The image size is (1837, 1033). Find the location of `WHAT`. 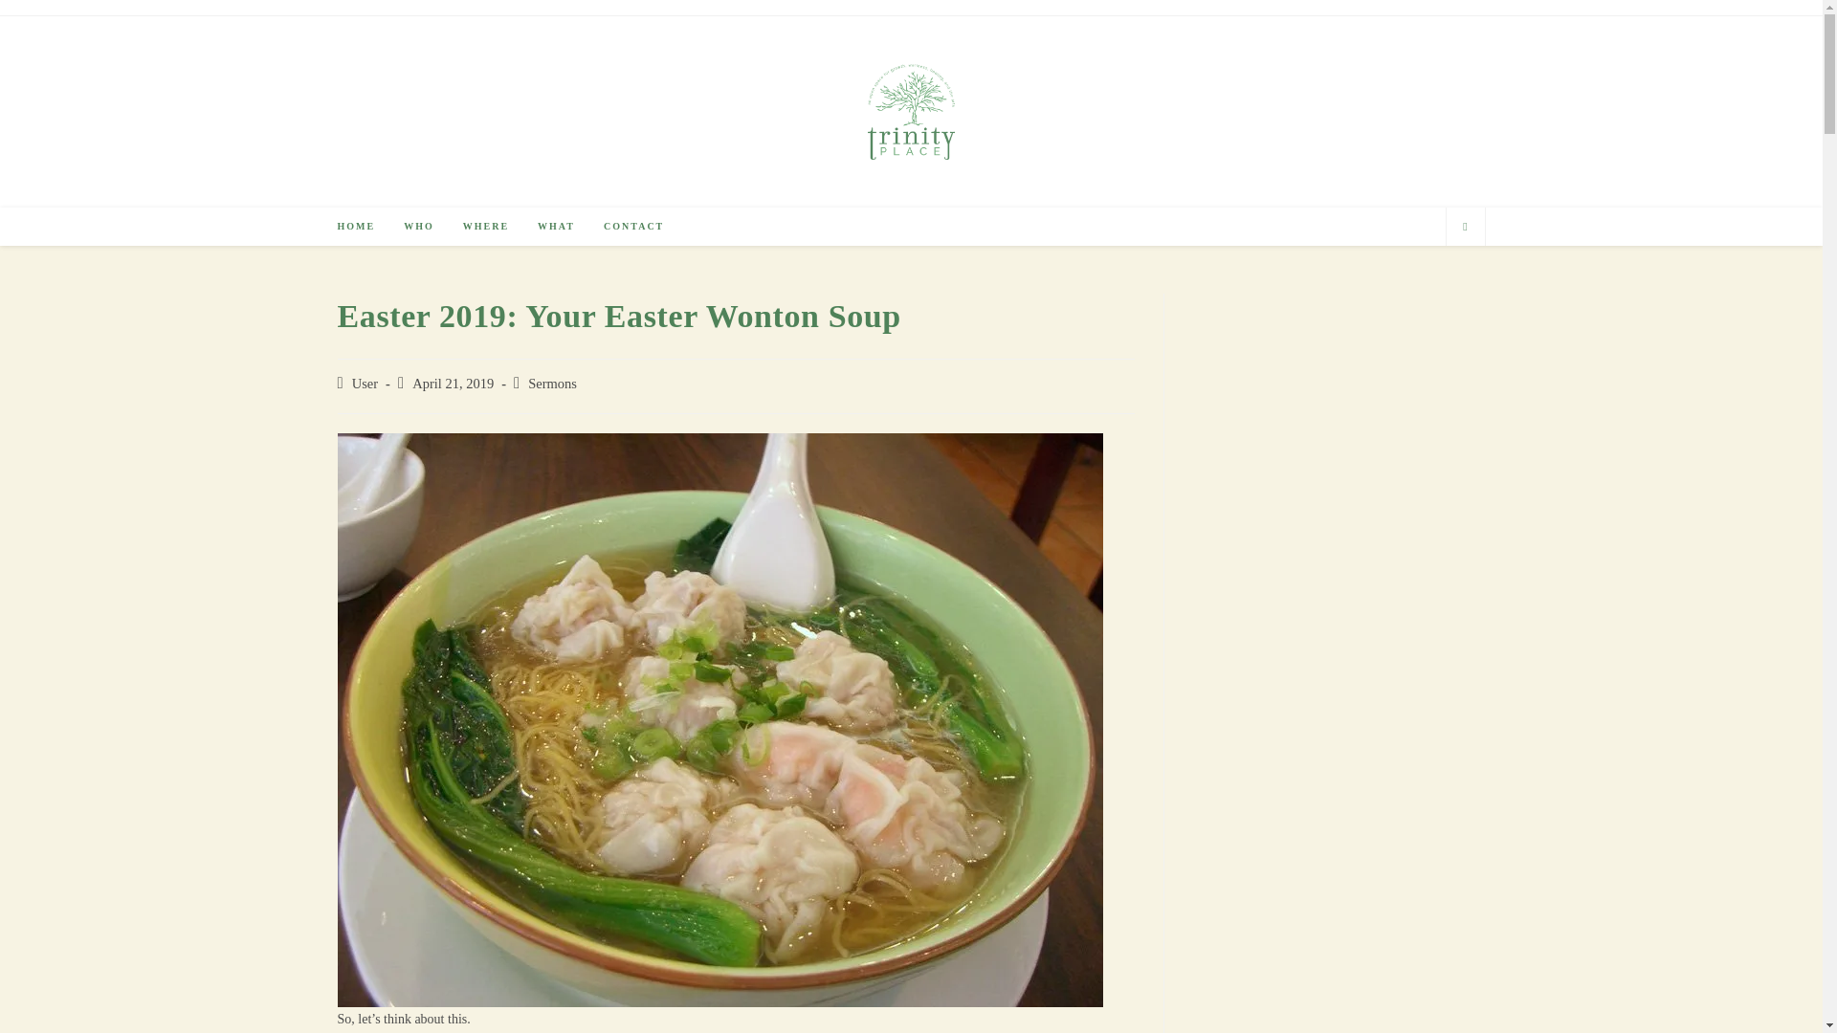

WHAT is located at coordinates (557, 227).